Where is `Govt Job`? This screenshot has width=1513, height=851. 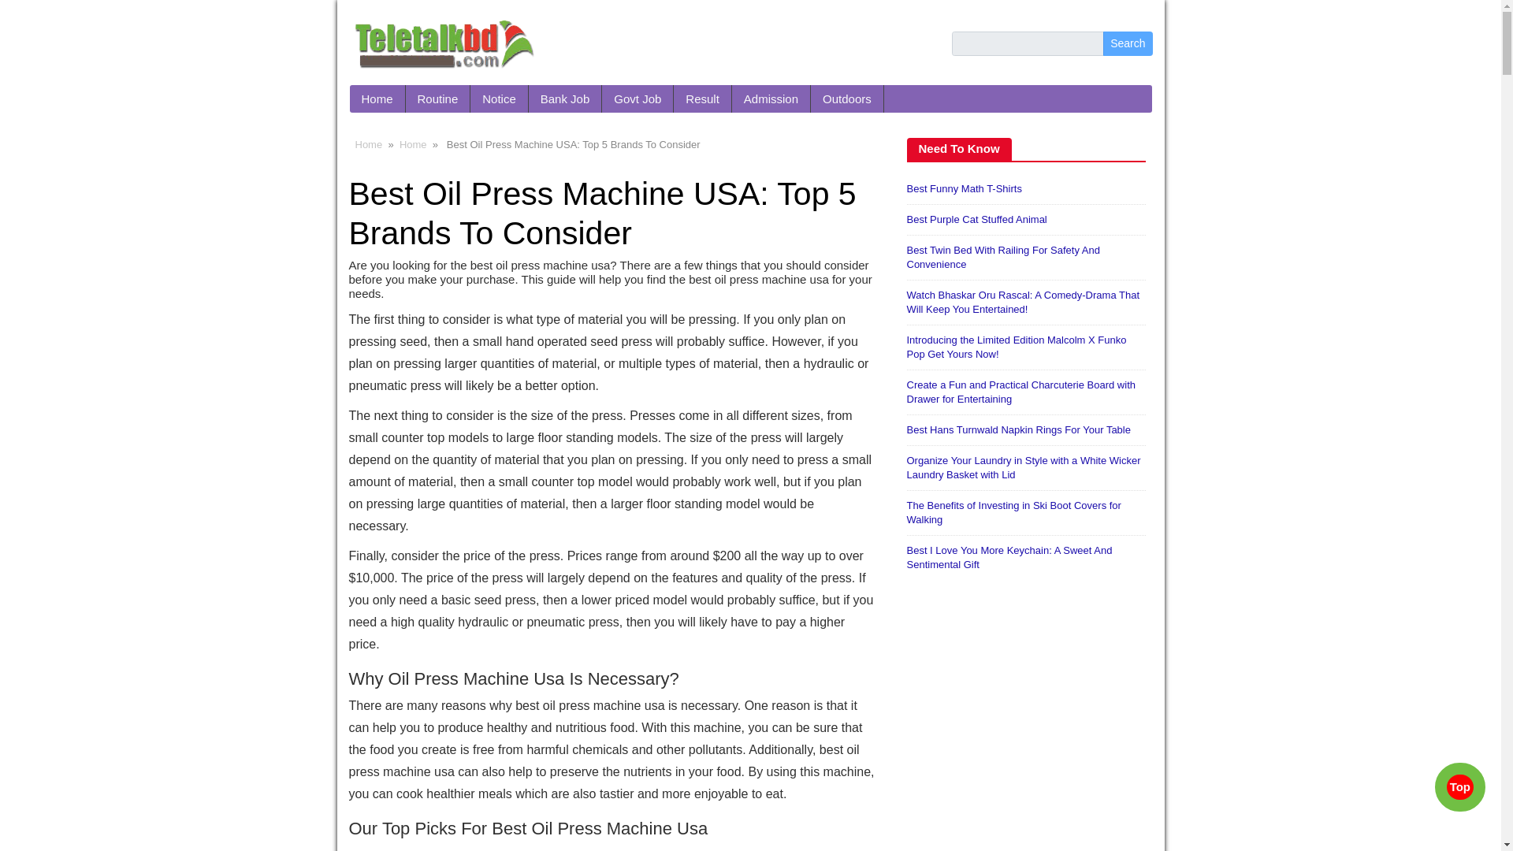 Govt Job is located at coordinates (638, 98).